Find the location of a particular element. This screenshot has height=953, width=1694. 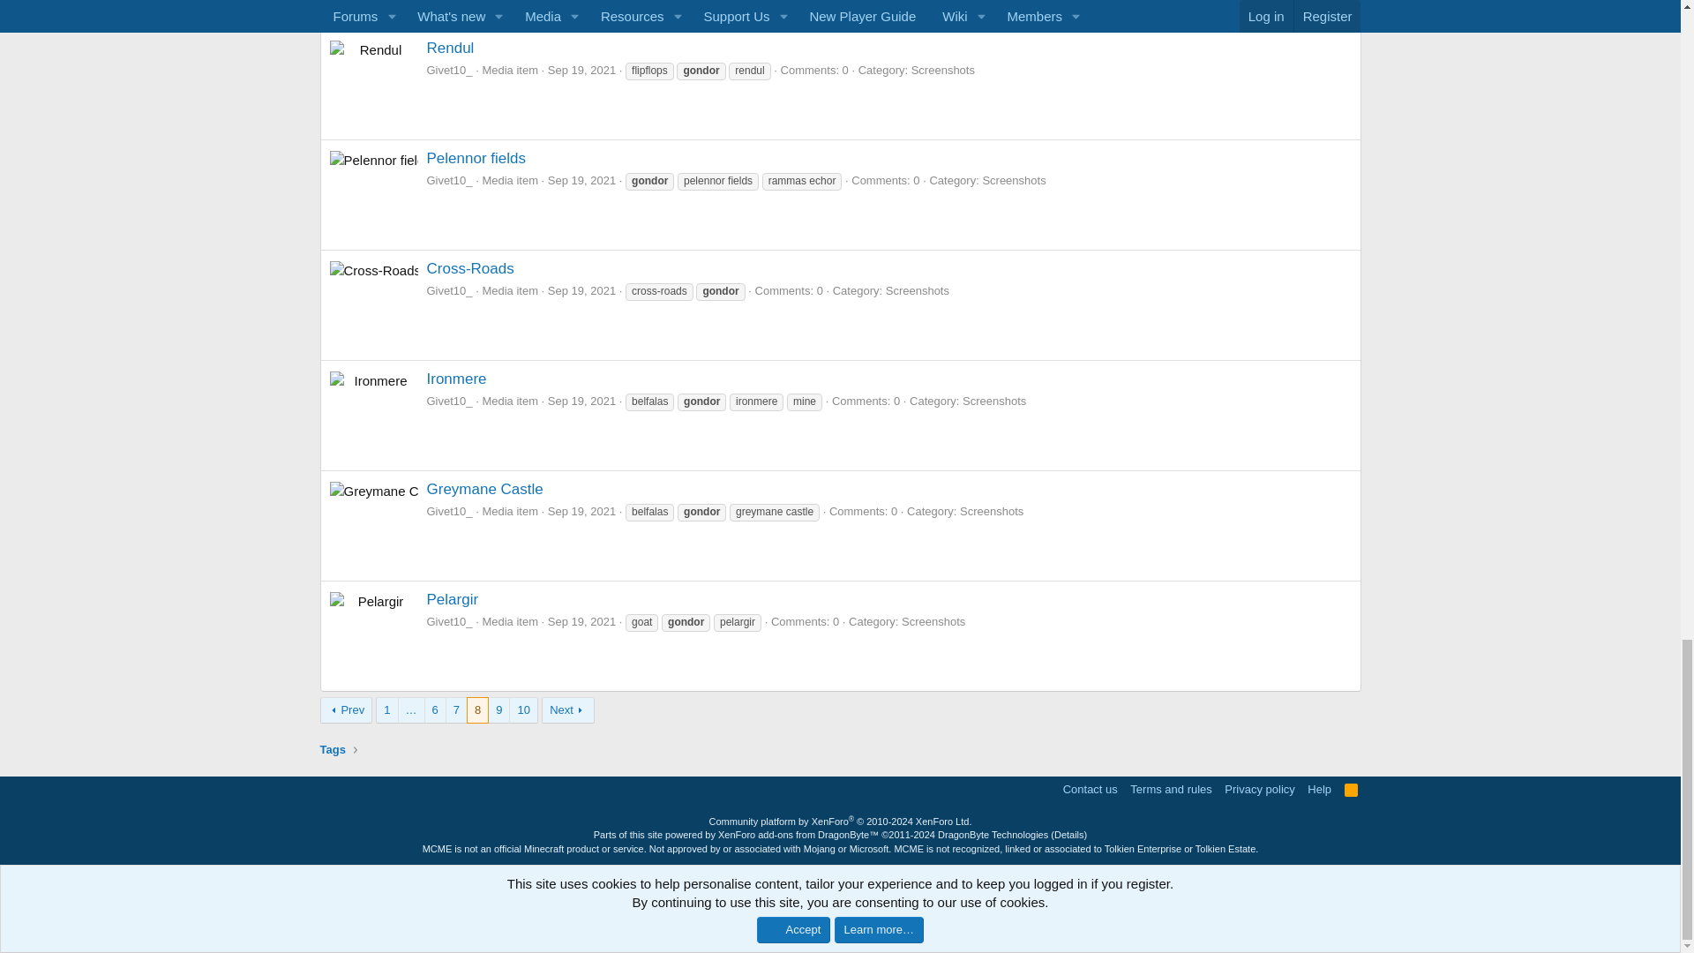

Sep 19, 2021 at 6:30 PM is located at coordinates (581, 71).